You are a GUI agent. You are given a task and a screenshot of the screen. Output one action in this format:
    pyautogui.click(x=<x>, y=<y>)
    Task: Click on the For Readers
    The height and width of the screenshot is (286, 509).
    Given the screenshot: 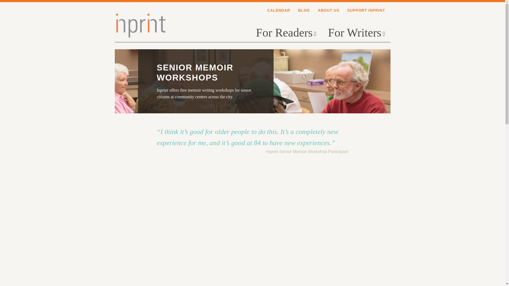 What is the action you would take?
    pyautogui.click(x=286, y=33)
    